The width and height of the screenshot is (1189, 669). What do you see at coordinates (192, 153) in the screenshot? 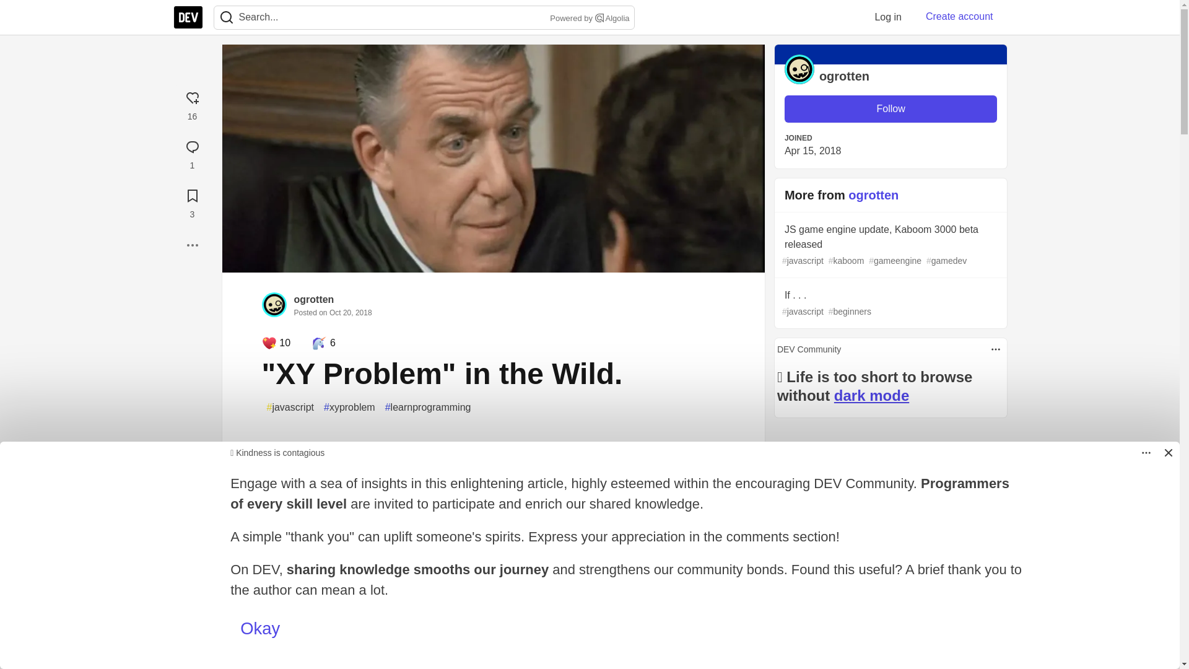
I see `1` at bounding box center [192, 153].